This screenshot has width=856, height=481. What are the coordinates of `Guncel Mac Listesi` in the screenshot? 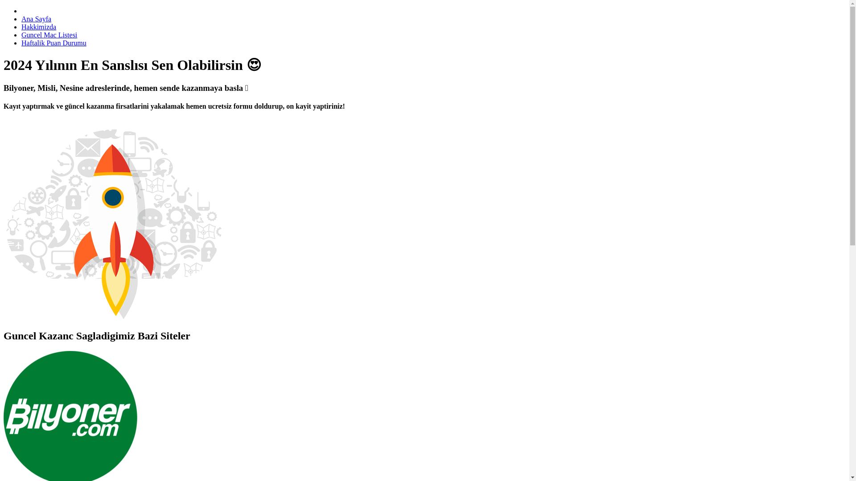 It's located at (49, 35).